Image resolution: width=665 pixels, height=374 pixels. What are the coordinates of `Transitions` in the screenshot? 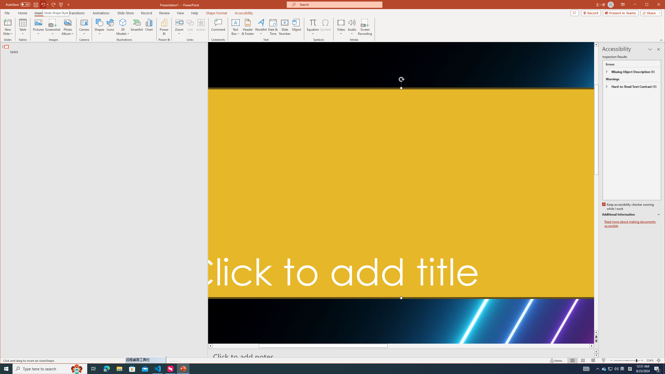 It's located at (77, 13).